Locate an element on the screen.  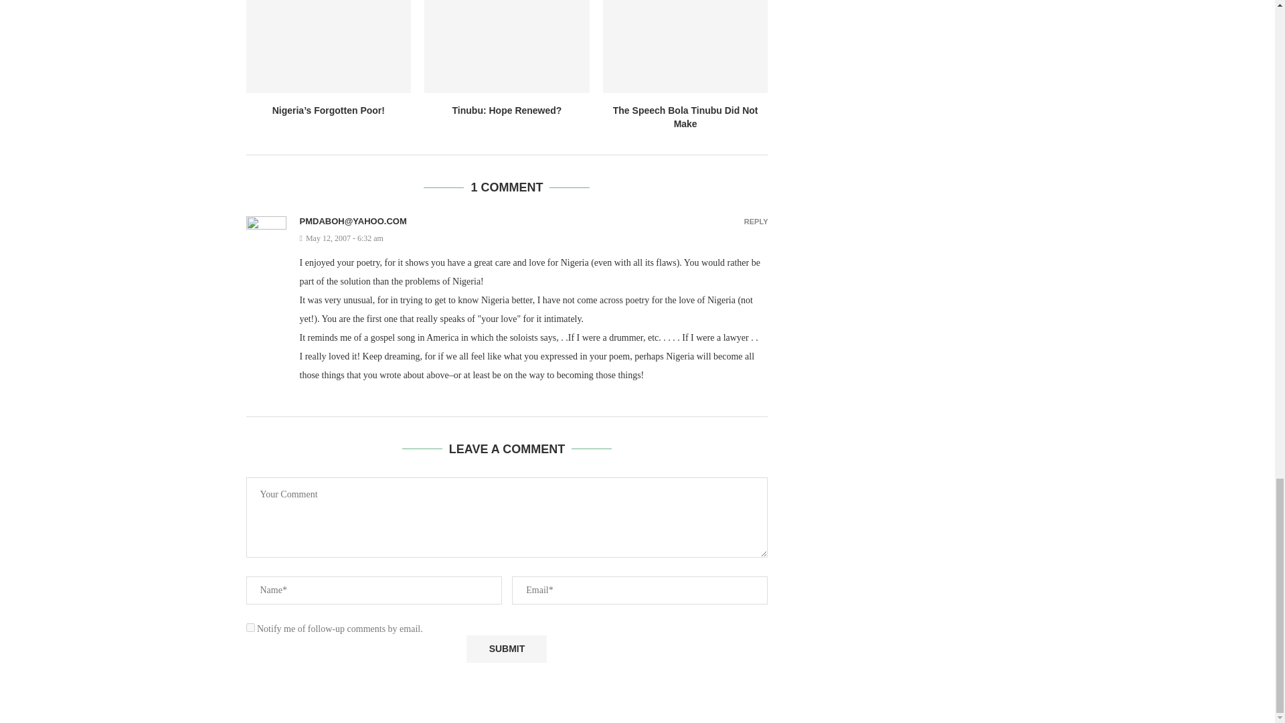
Tinubu: Hope Renewed? is located at coordinates (507, 47).